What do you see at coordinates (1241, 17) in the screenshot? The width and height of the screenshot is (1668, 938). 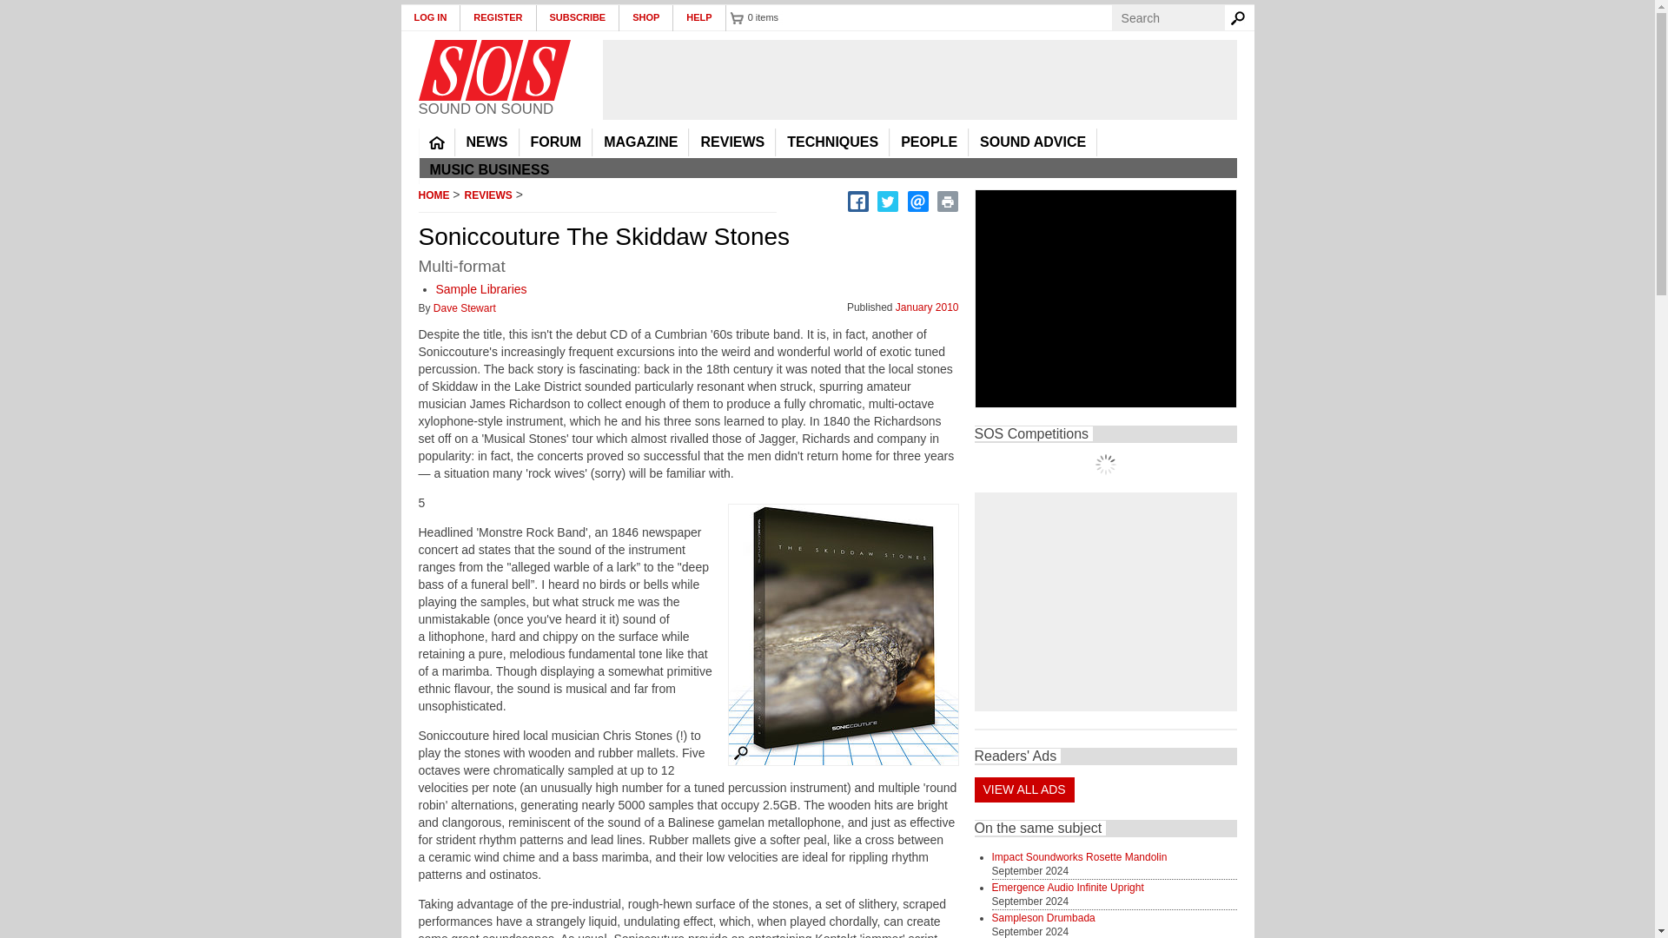 I see `Search` at bounding box center [1241, 17].